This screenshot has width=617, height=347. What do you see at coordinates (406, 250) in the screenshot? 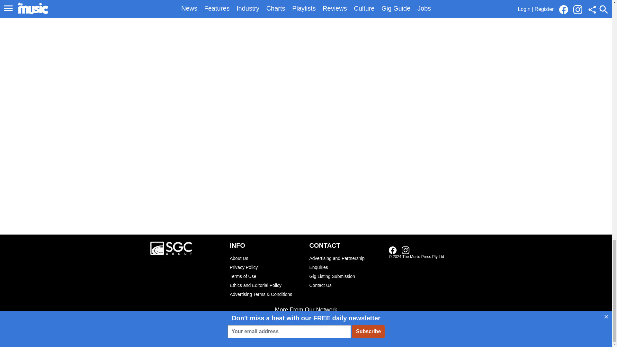
I see `Link to our Instagram` at bounding box center [406, 250].